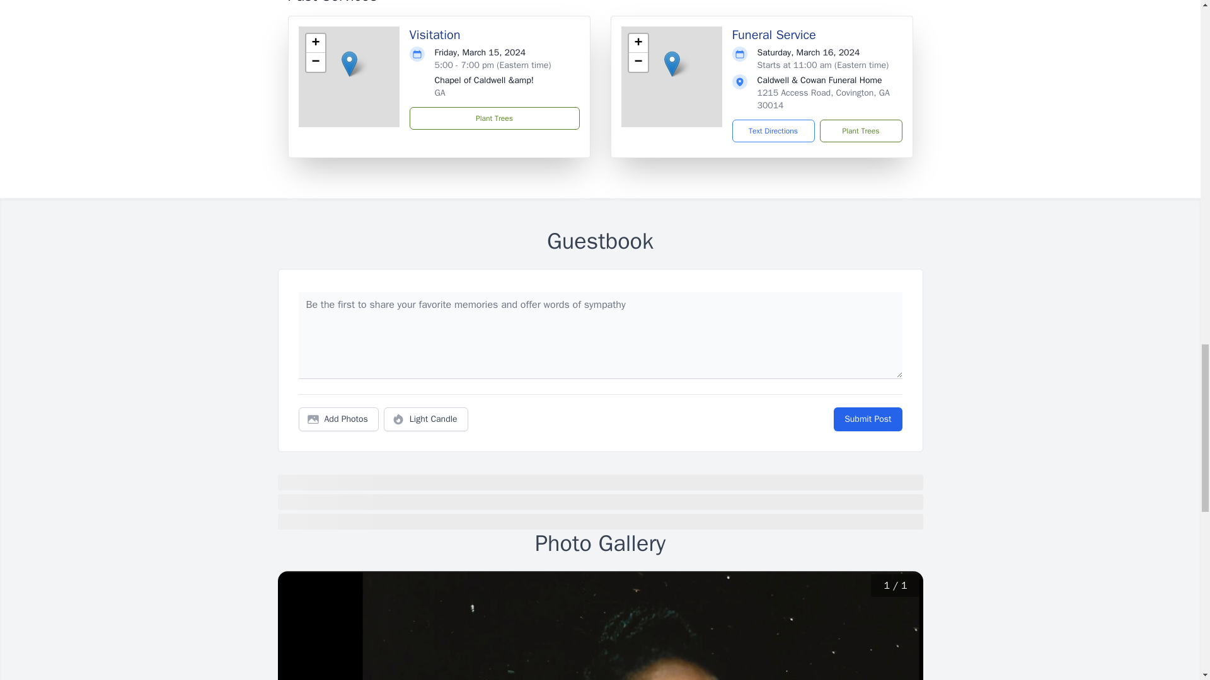 This screenshot has height=680, width=1210. I want to click on 1215 Access Road, Covington, GA 30014, so click(823, 99).